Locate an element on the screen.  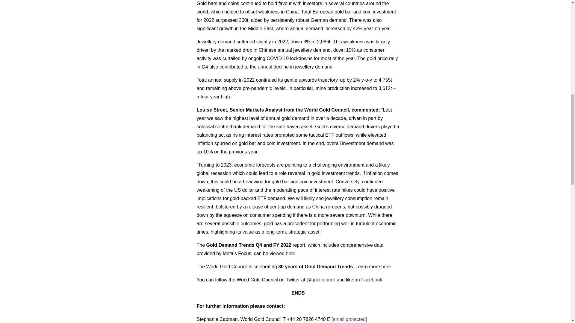
here is located at coordinates (290, 254).